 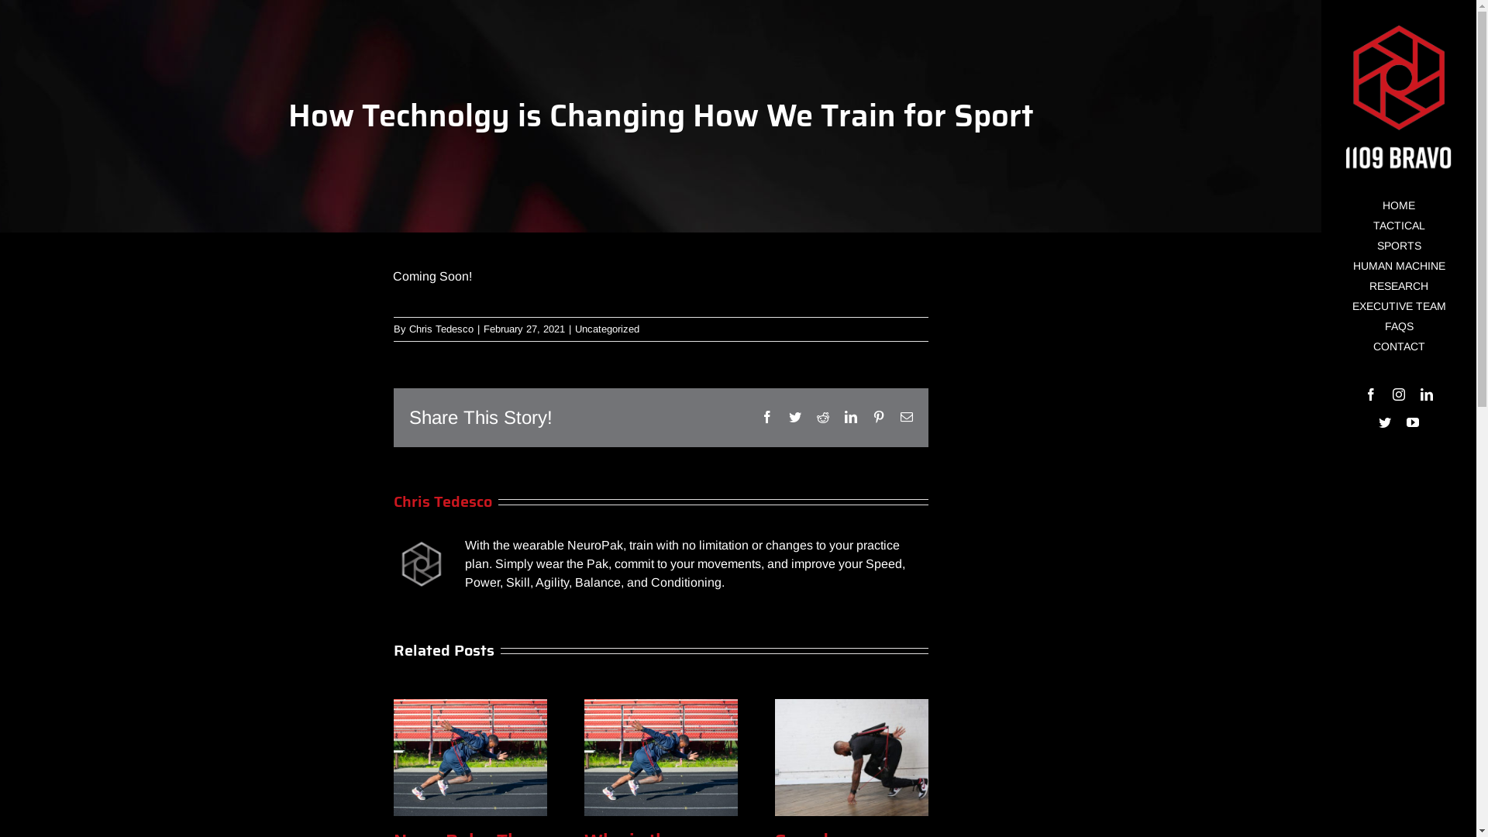 I want to click on Twitter, so click(x=1385, y=422).